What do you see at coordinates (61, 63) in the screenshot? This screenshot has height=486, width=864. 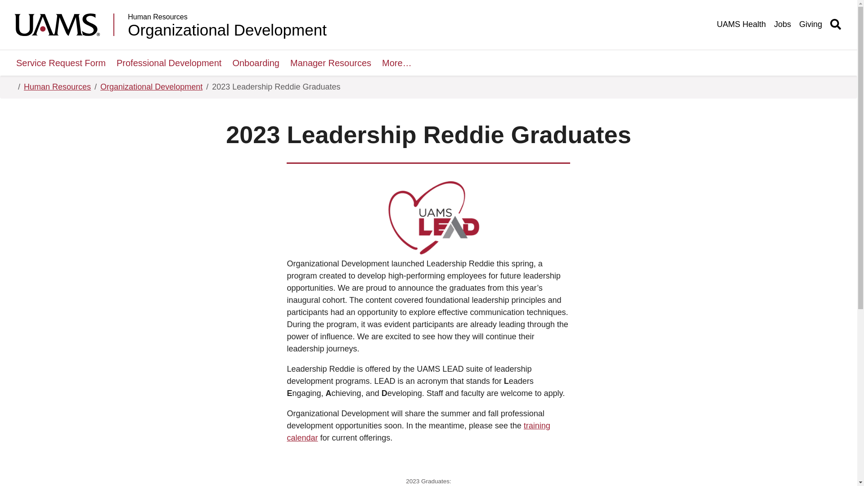 I see `Service Request Form` at bounding box center [61, 63].